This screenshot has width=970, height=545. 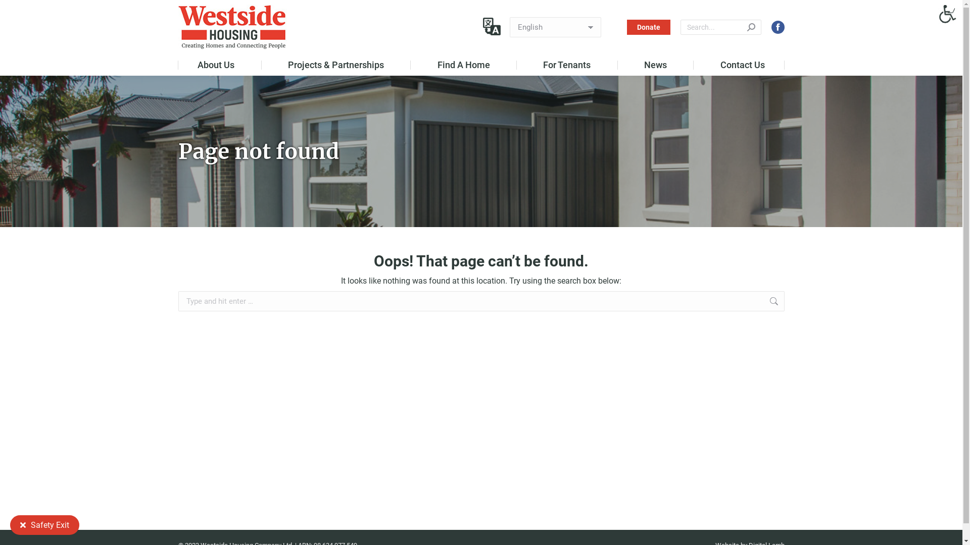 What do you see at coordinates (464, 65) in the screenshot?
I see `Find A Home` at bounding box center [464, 65].